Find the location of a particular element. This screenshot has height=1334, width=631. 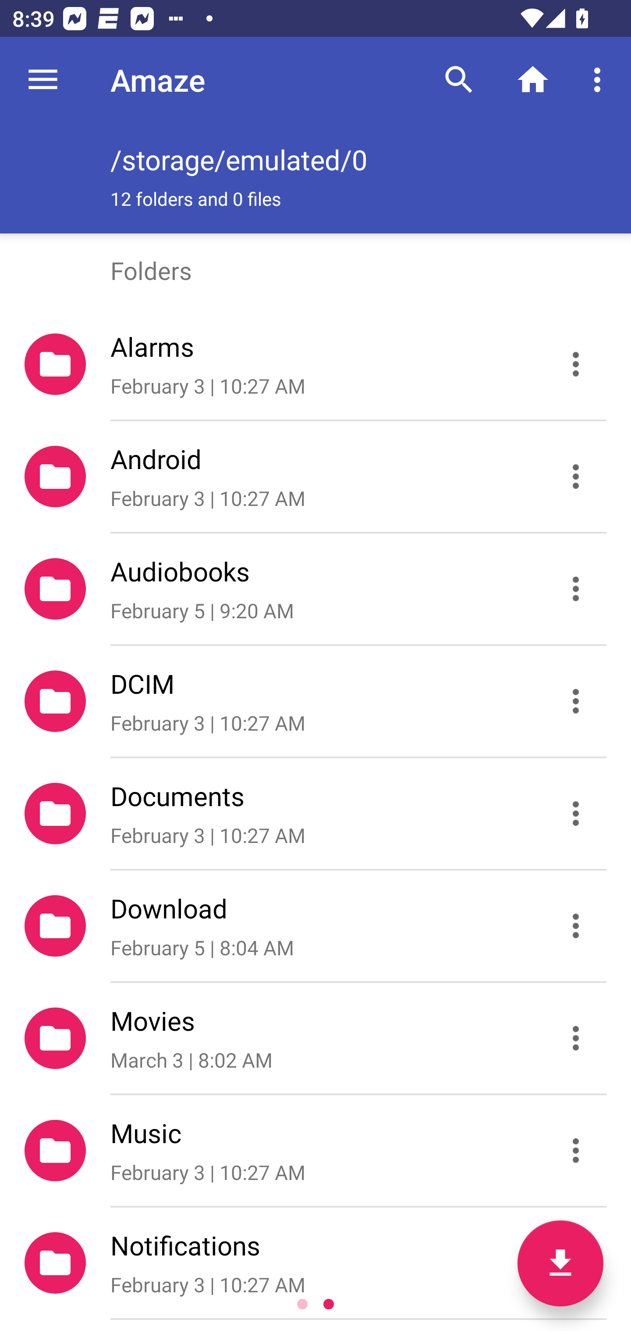

Android February 3 | 10:27 AM is located at coordinates (315, 477).